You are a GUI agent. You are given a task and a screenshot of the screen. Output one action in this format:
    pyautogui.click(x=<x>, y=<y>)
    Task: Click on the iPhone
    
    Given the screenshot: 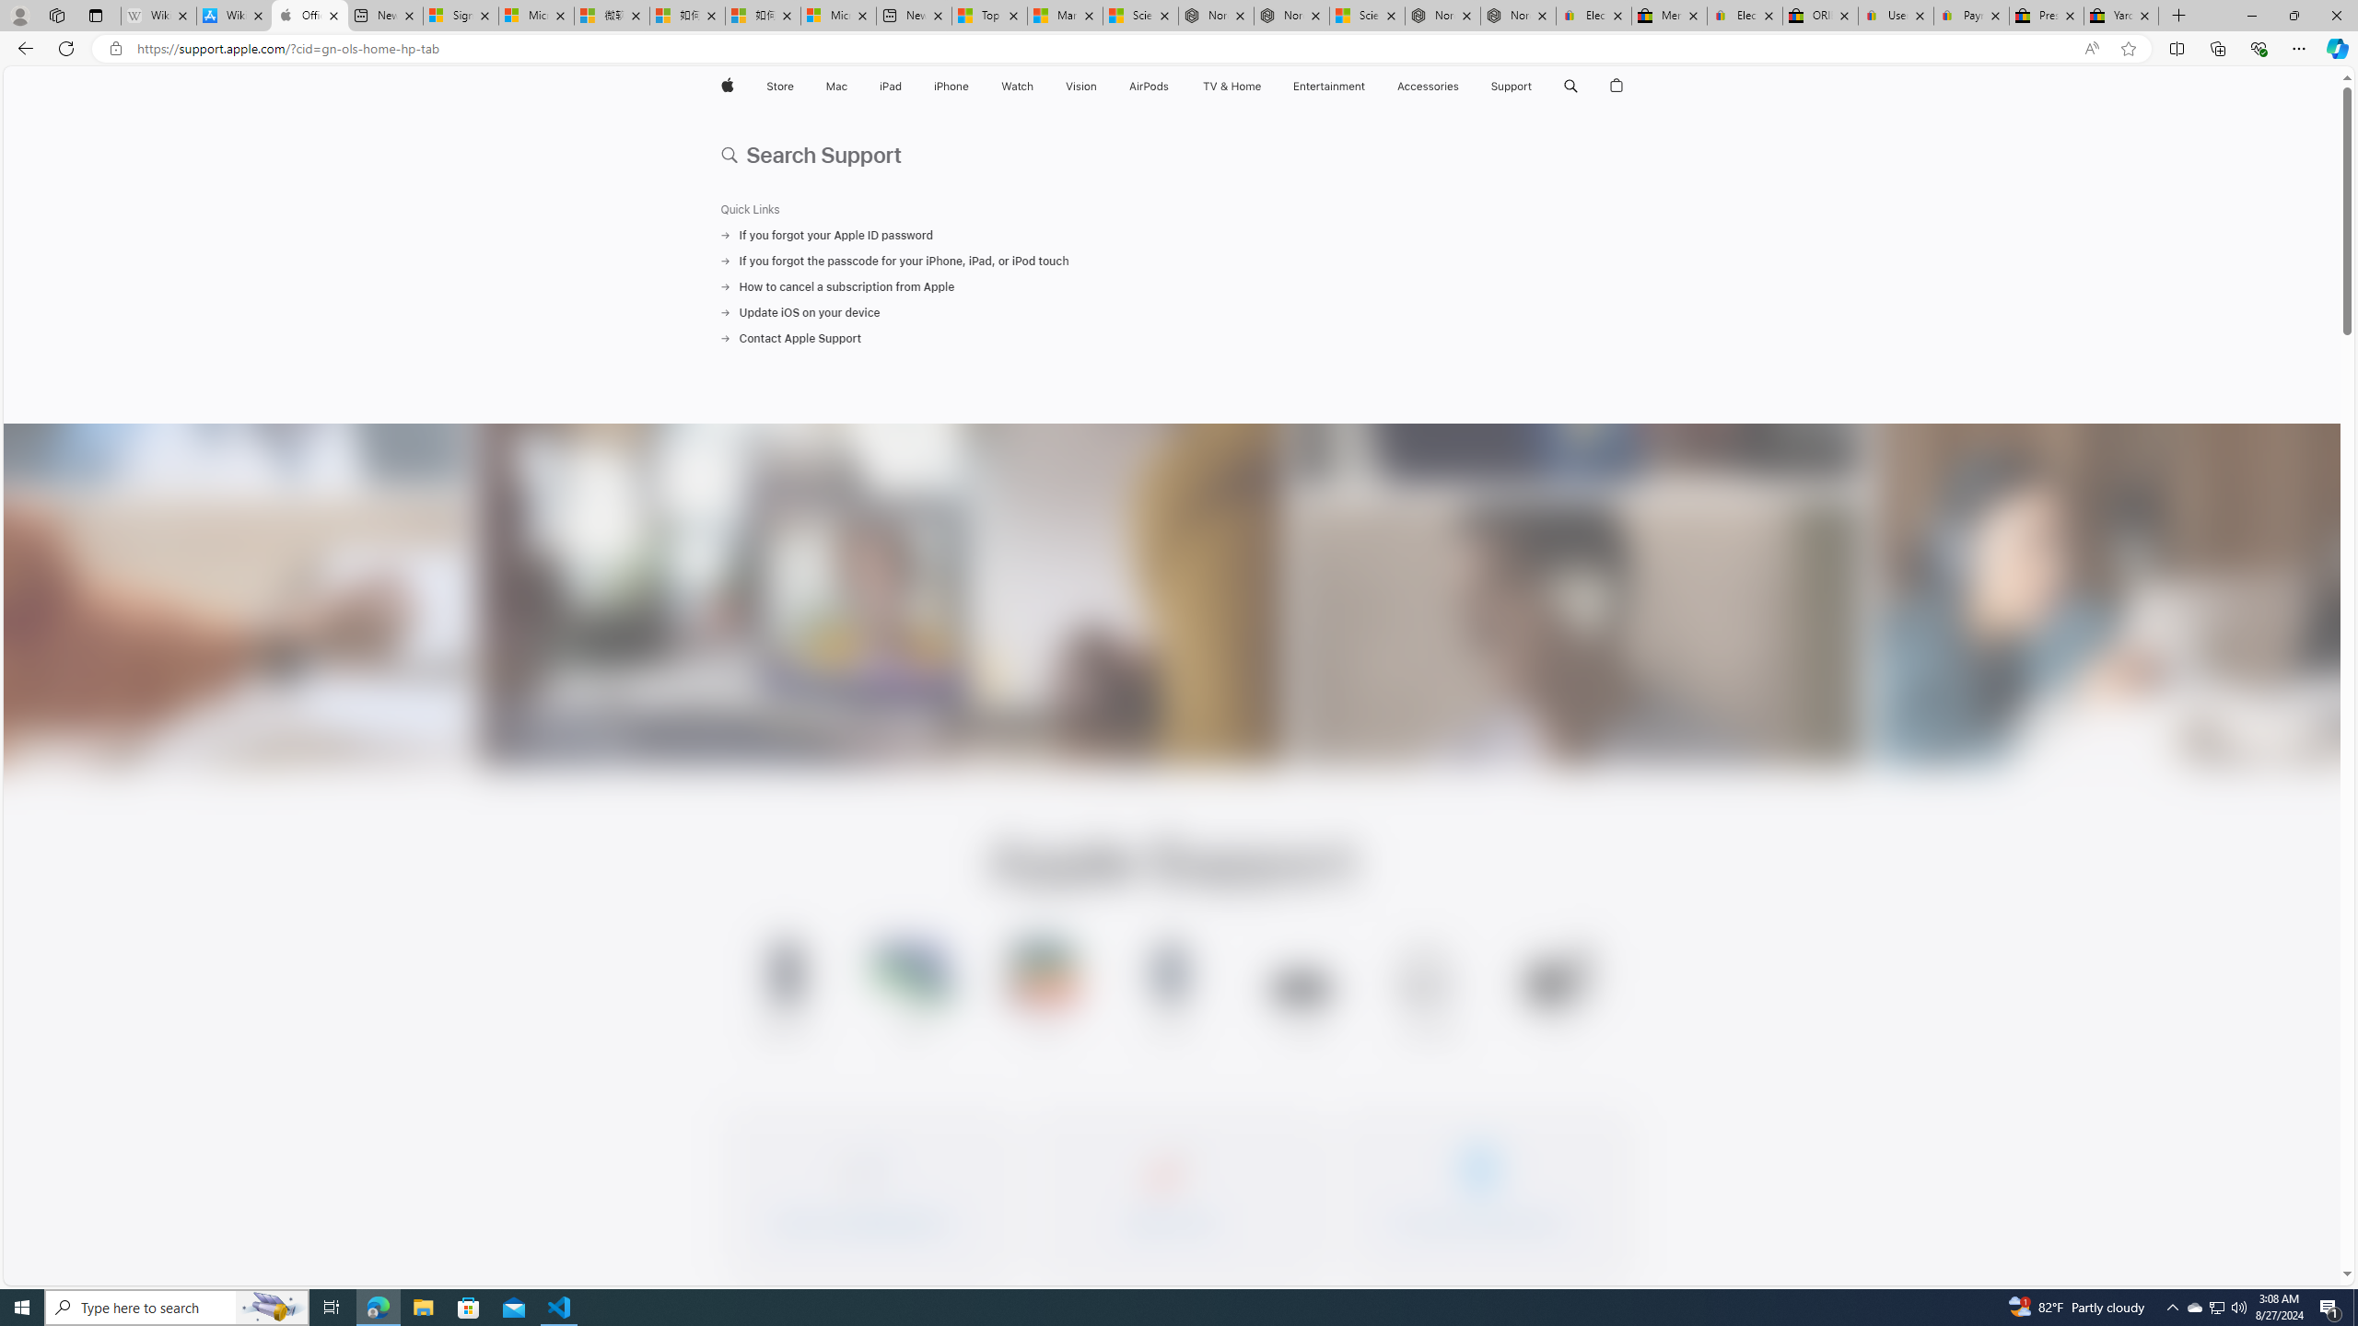 What is the action you would take?
    pyautogui.click(x=951, y=87)
    